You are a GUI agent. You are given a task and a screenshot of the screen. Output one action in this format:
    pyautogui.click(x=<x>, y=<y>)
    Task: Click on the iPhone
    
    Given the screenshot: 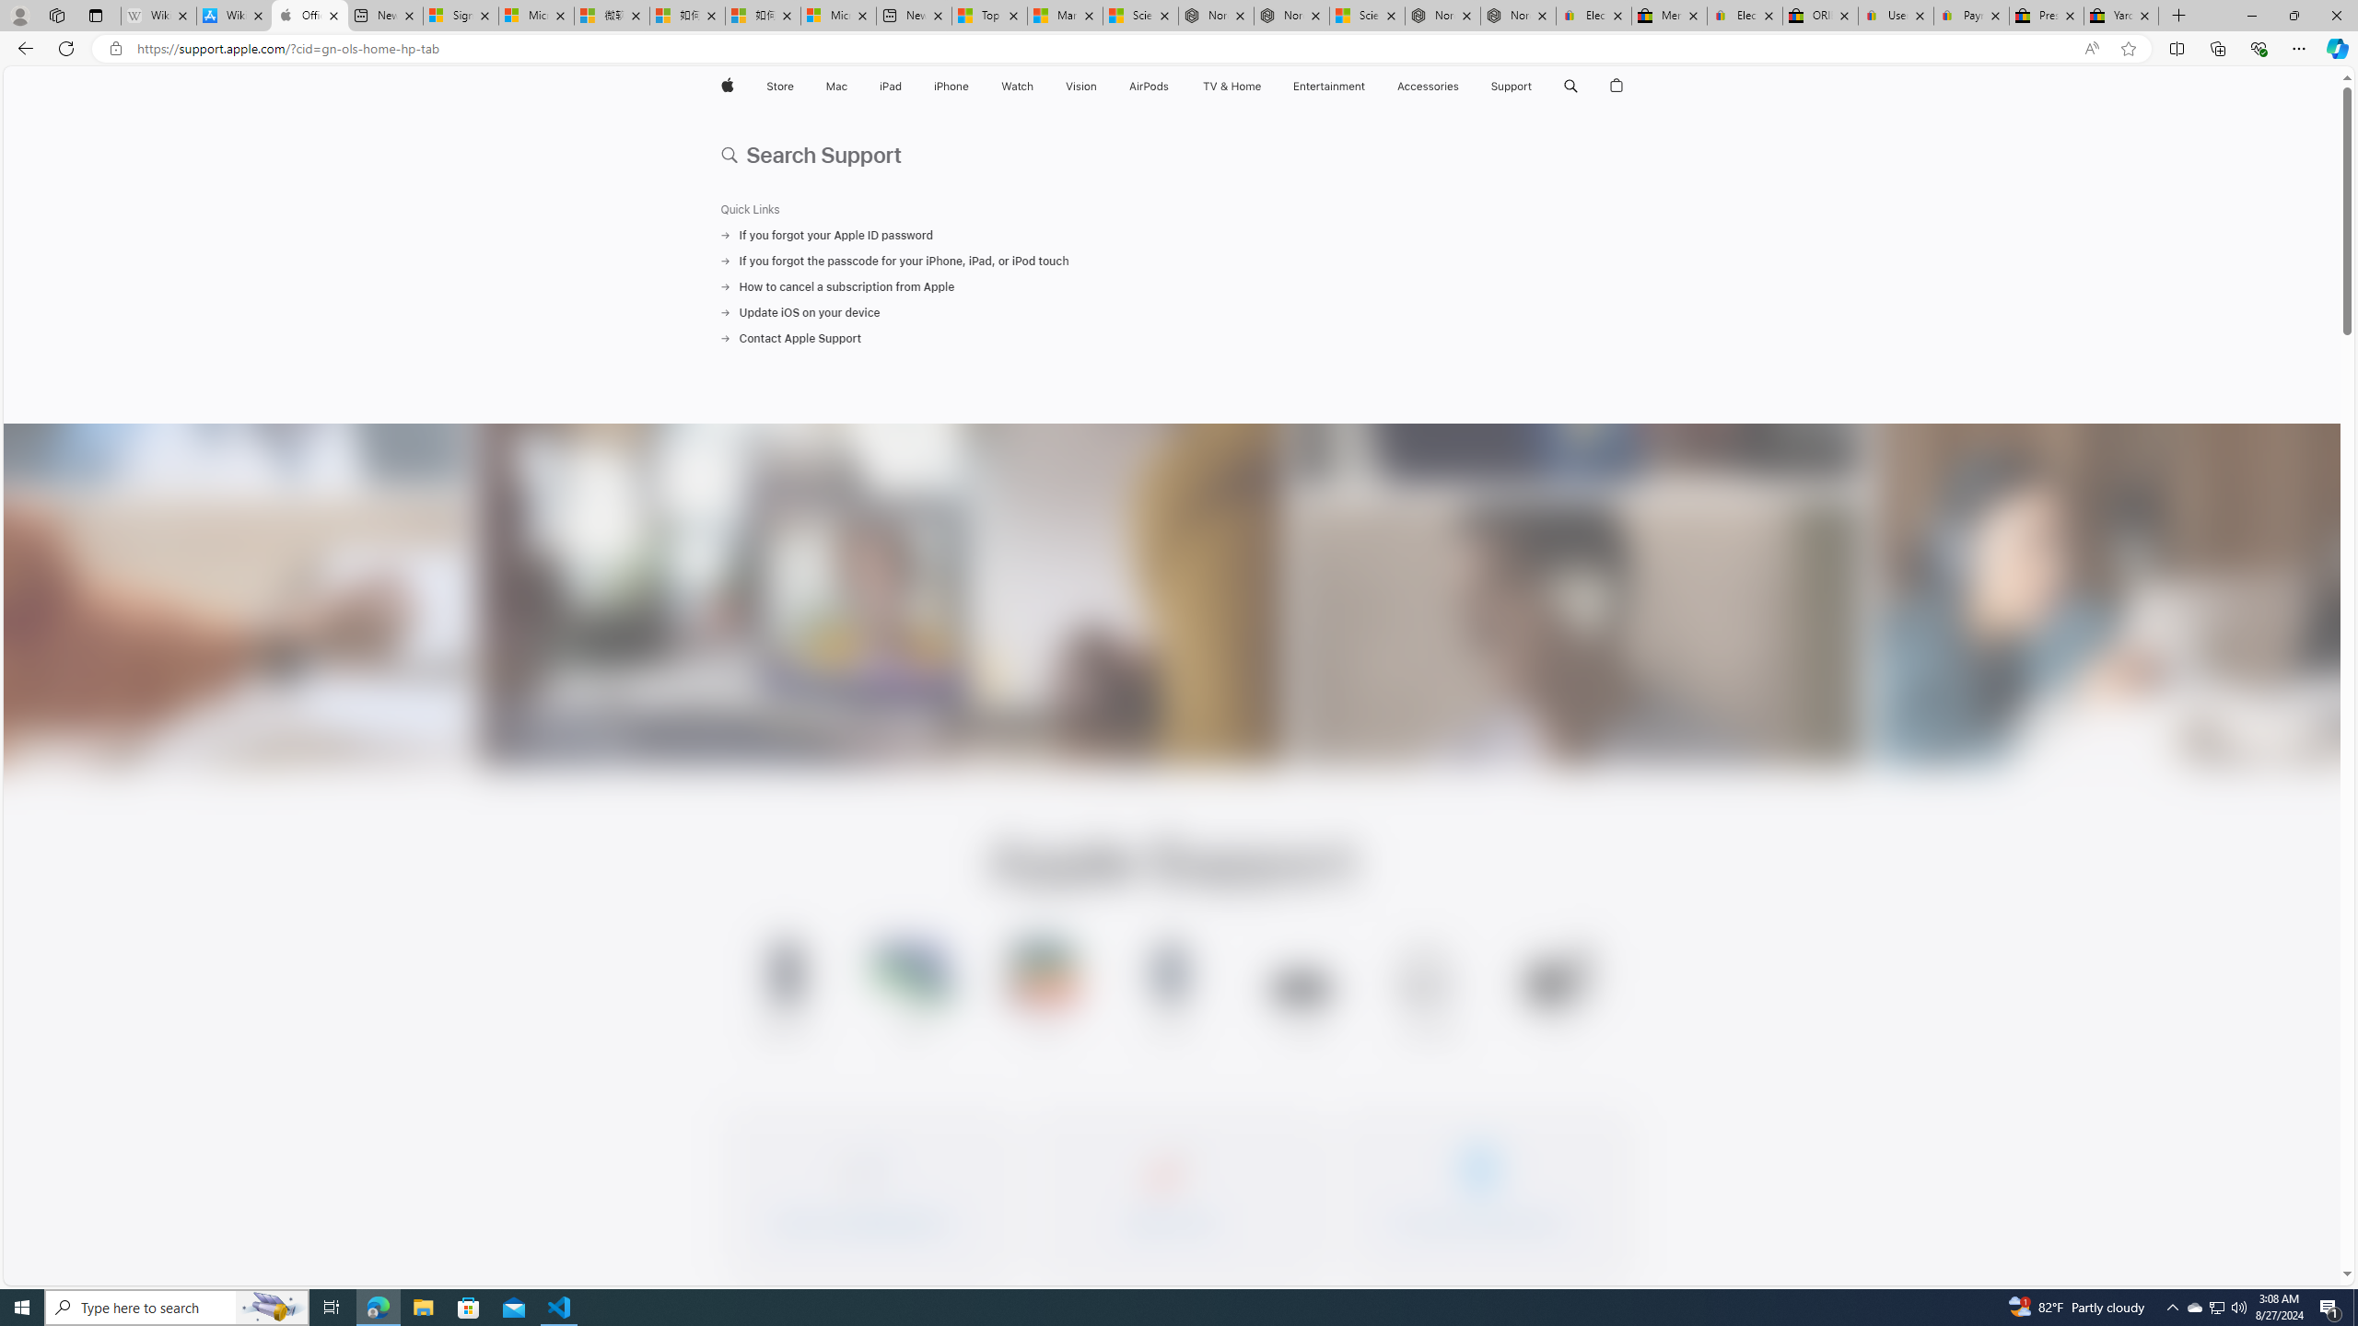 What is the action you would take?
    pyautogui.click(x=951, y=87)
    